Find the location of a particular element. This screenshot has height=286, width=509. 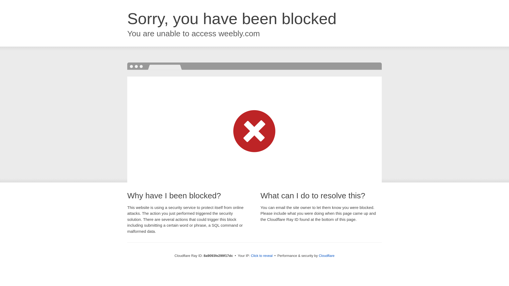

Cloudflare is located at coordinates (326, 256).